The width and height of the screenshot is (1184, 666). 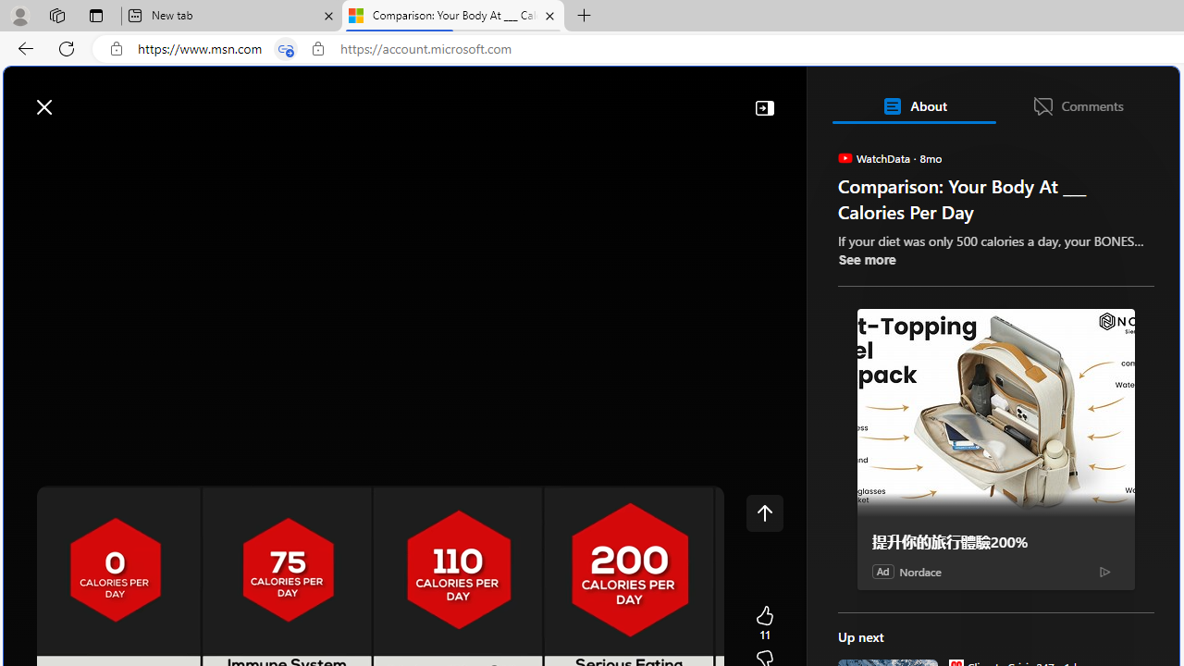 What do you see at coordinates (901, 516) in the screenshot?
I see `ABC News` at bounding box center [901, 516].